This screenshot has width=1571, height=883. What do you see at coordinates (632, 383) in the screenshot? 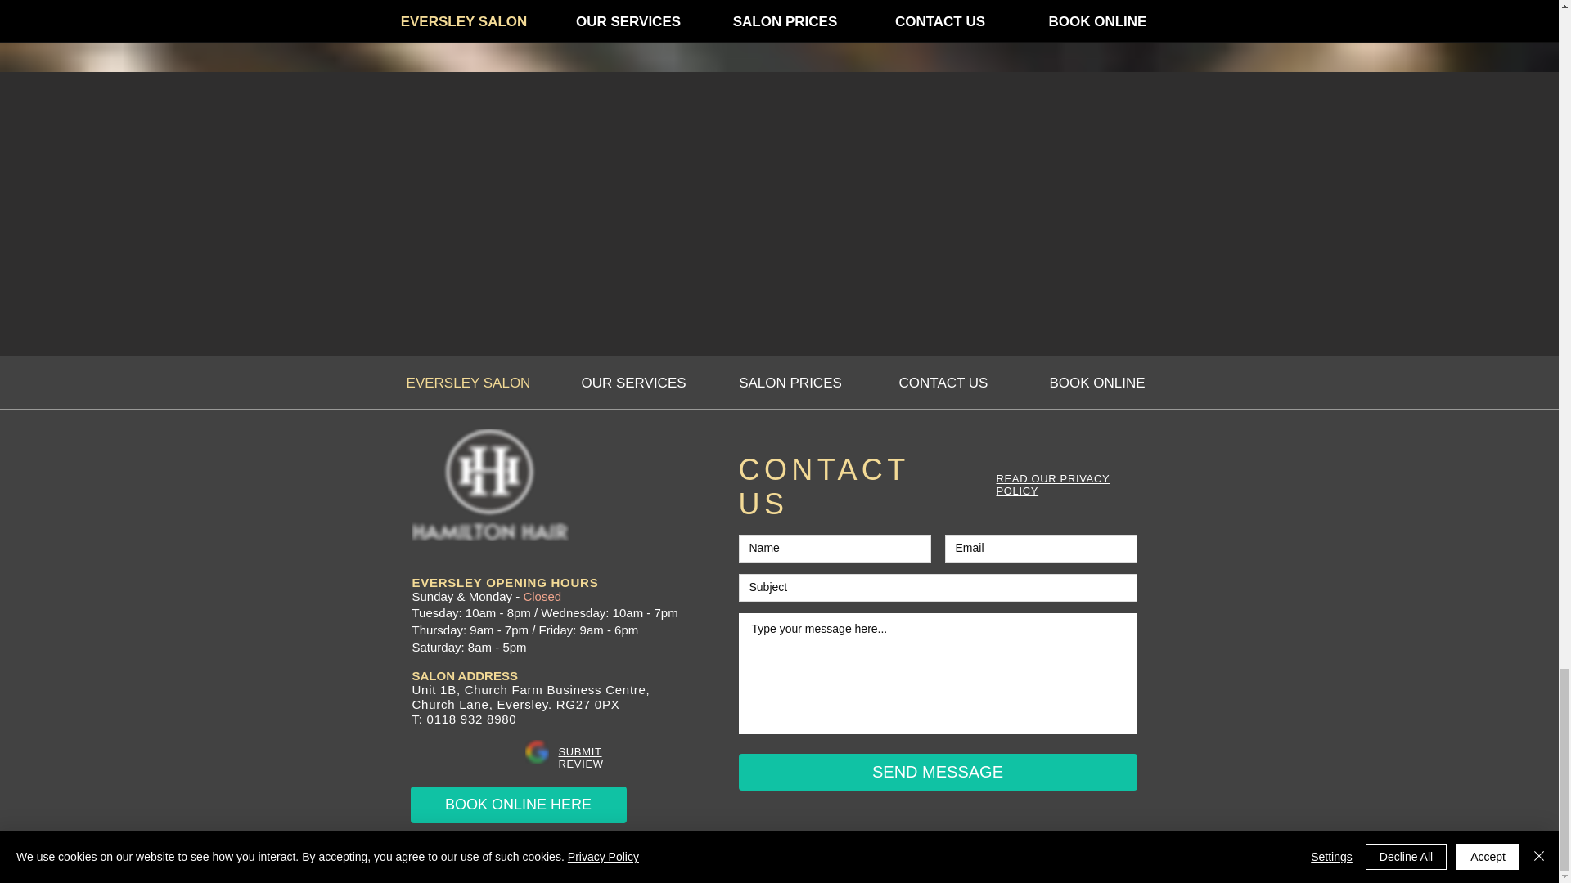
I see `OUR SERVICES` at bounding box center [632, 383].